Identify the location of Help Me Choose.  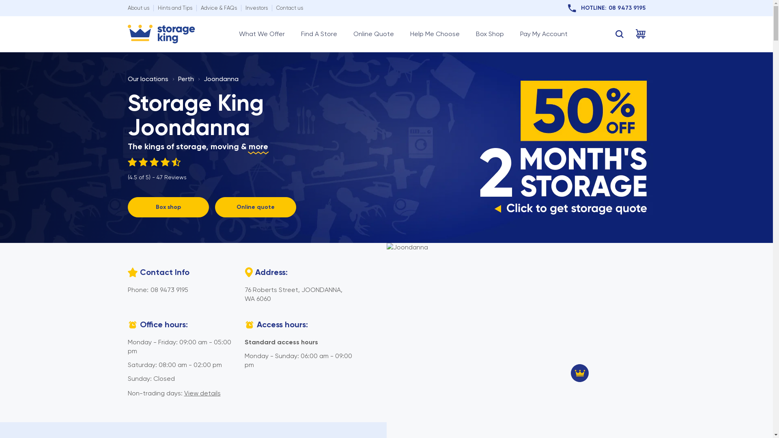
(434, 34).